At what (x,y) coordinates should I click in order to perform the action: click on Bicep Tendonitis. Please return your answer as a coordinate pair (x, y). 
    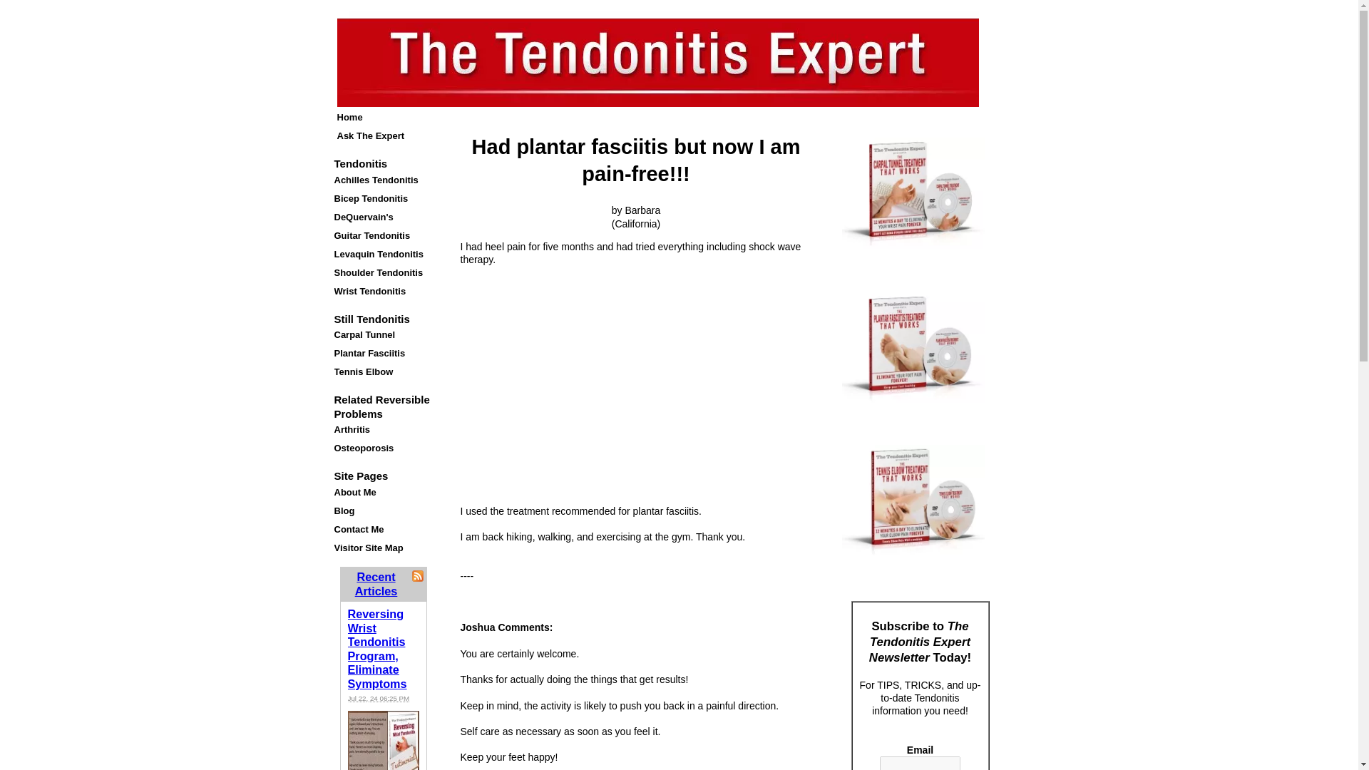
    Looking at the image, I should click on (383, 198).